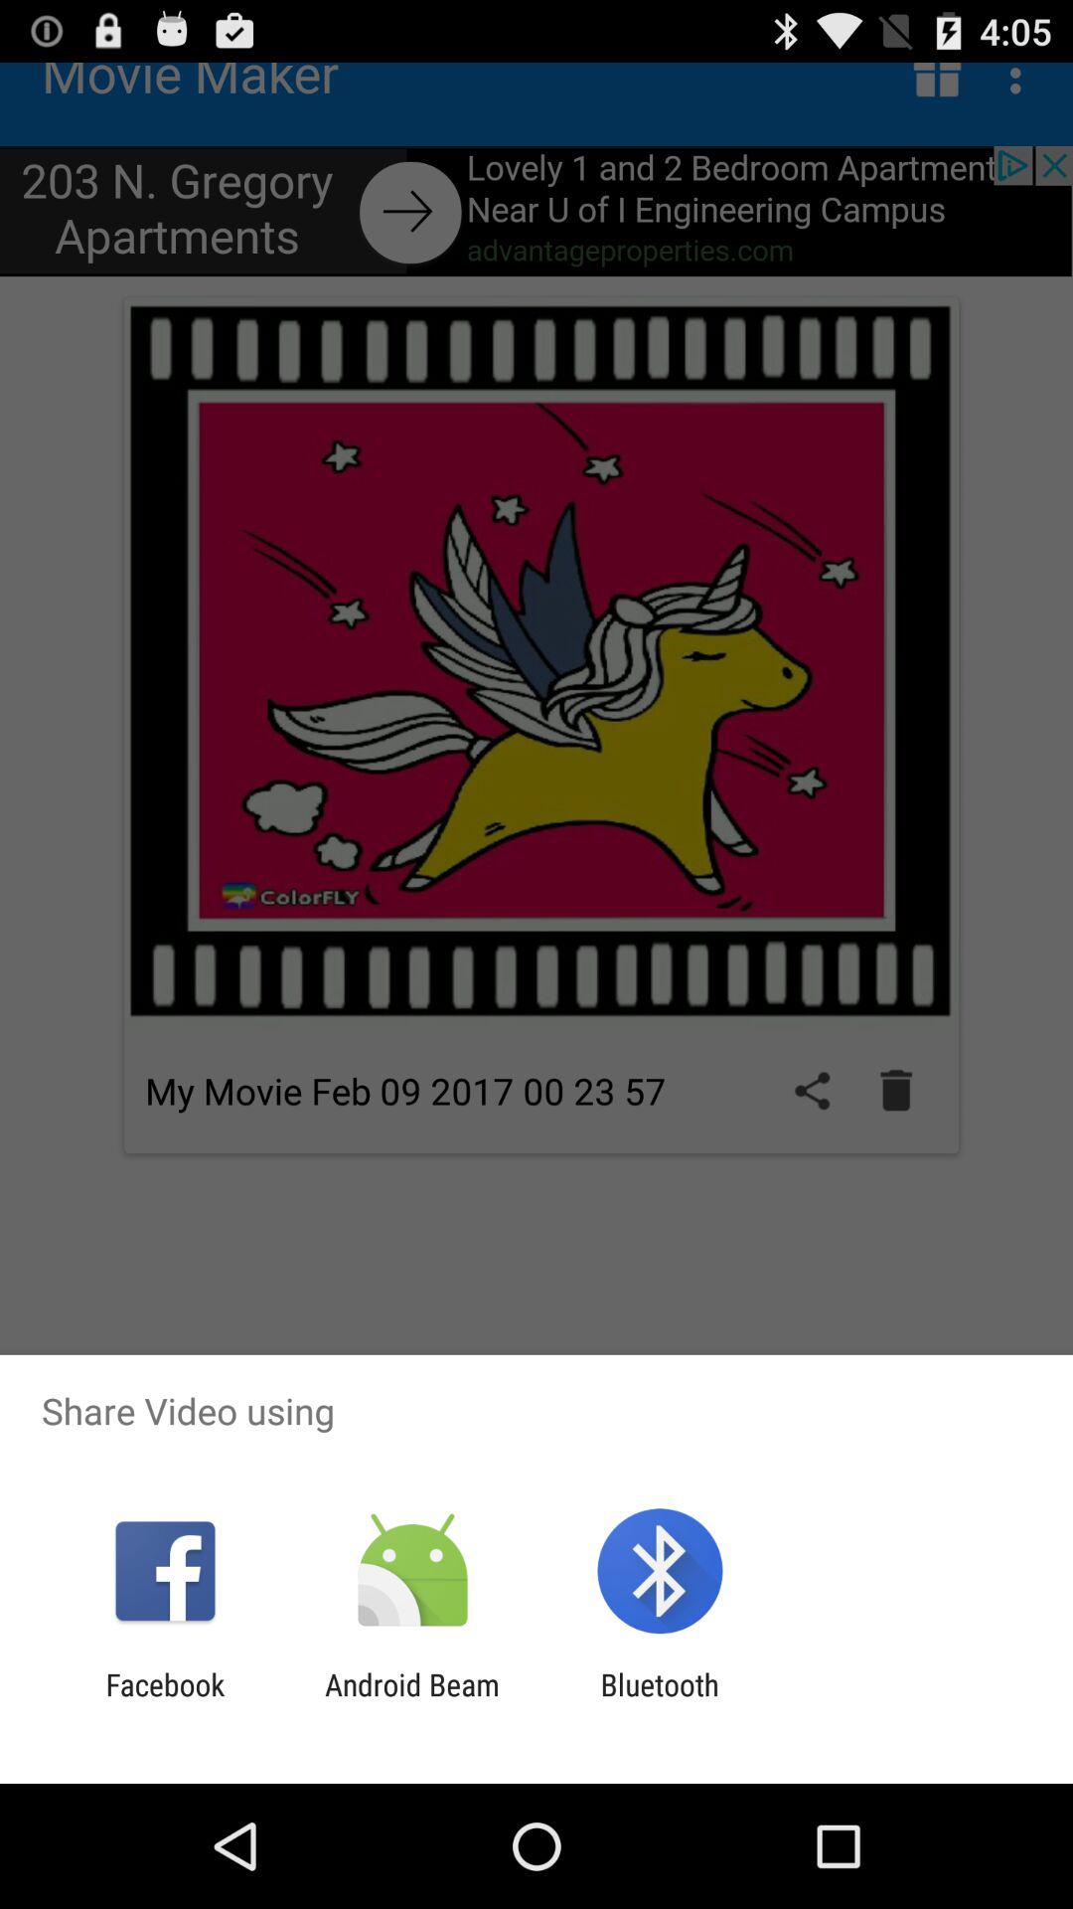 This screenshot has height=1909, width=1073. Describe the element at coordinates (411, 1702) in the screenshot. I see `open android beam app` at that location.